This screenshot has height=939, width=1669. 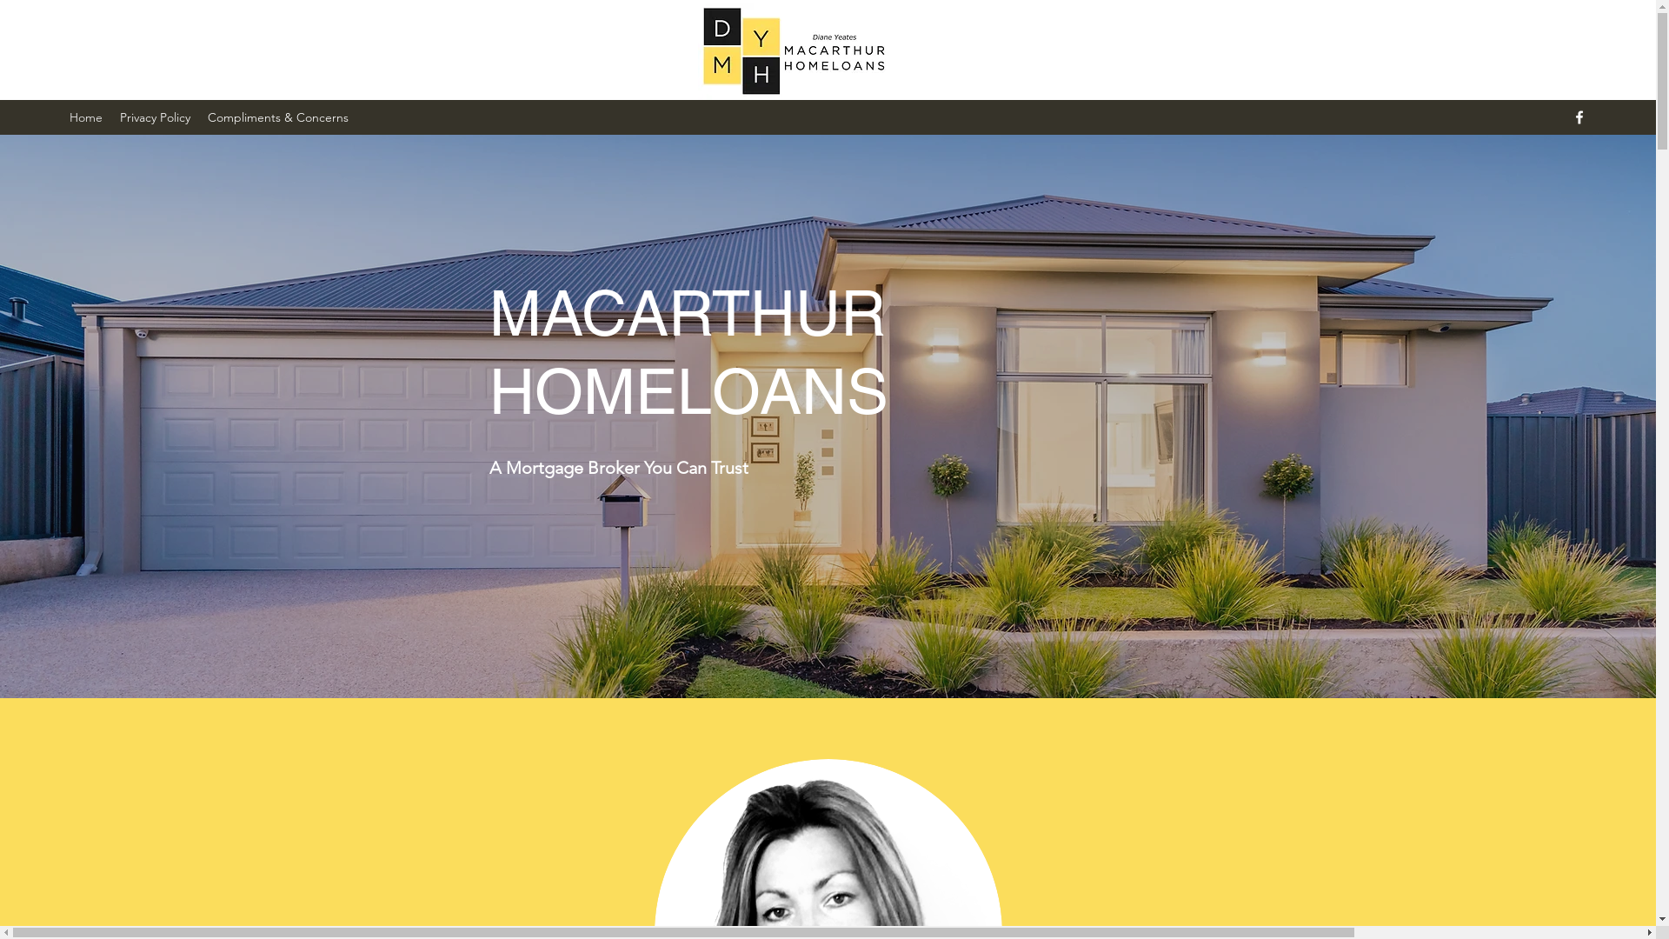 What do you see at coordinates (86, 117) in the screenshot?
I see `Home` at bounding box center [86, 117].